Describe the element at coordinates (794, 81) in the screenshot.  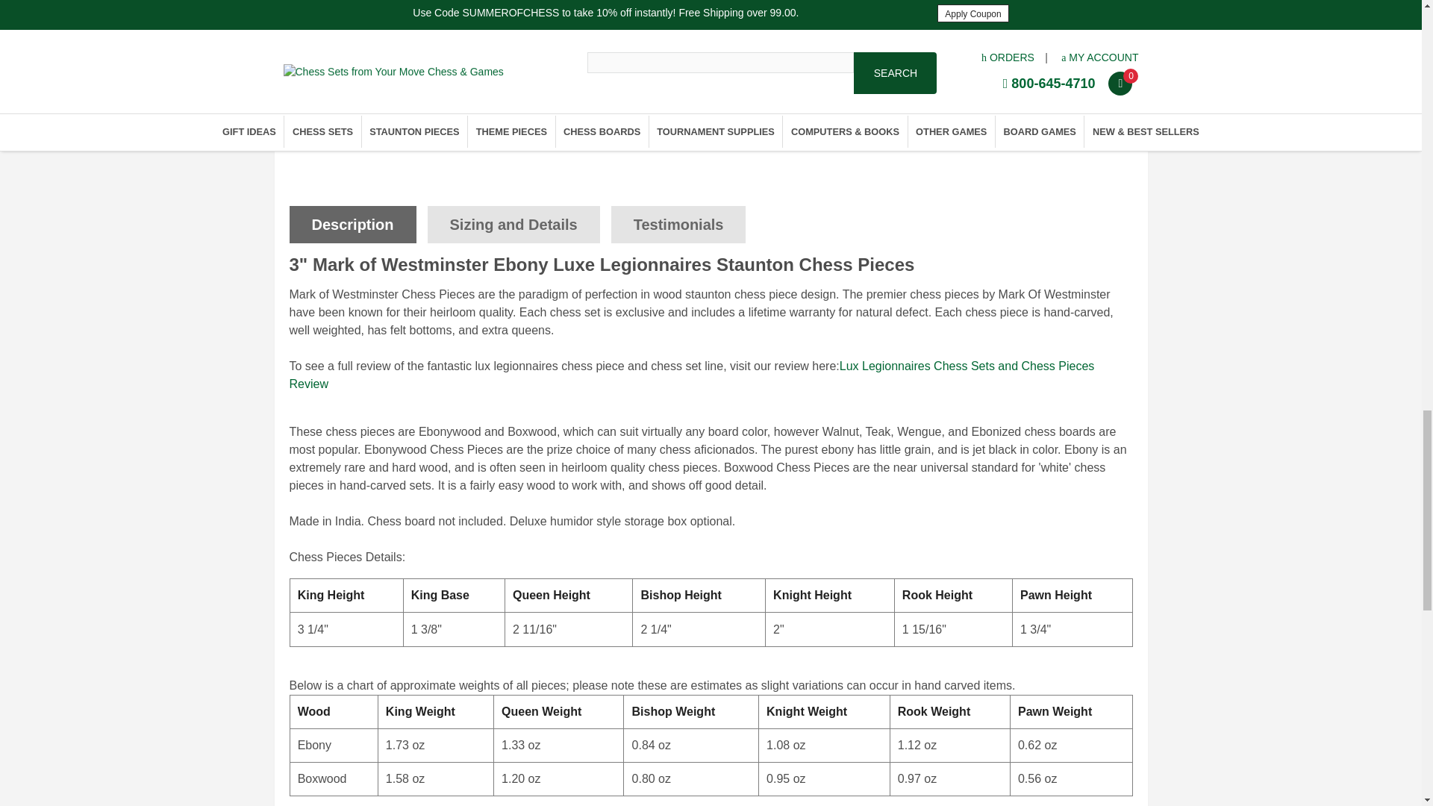
I see `1` at that location.